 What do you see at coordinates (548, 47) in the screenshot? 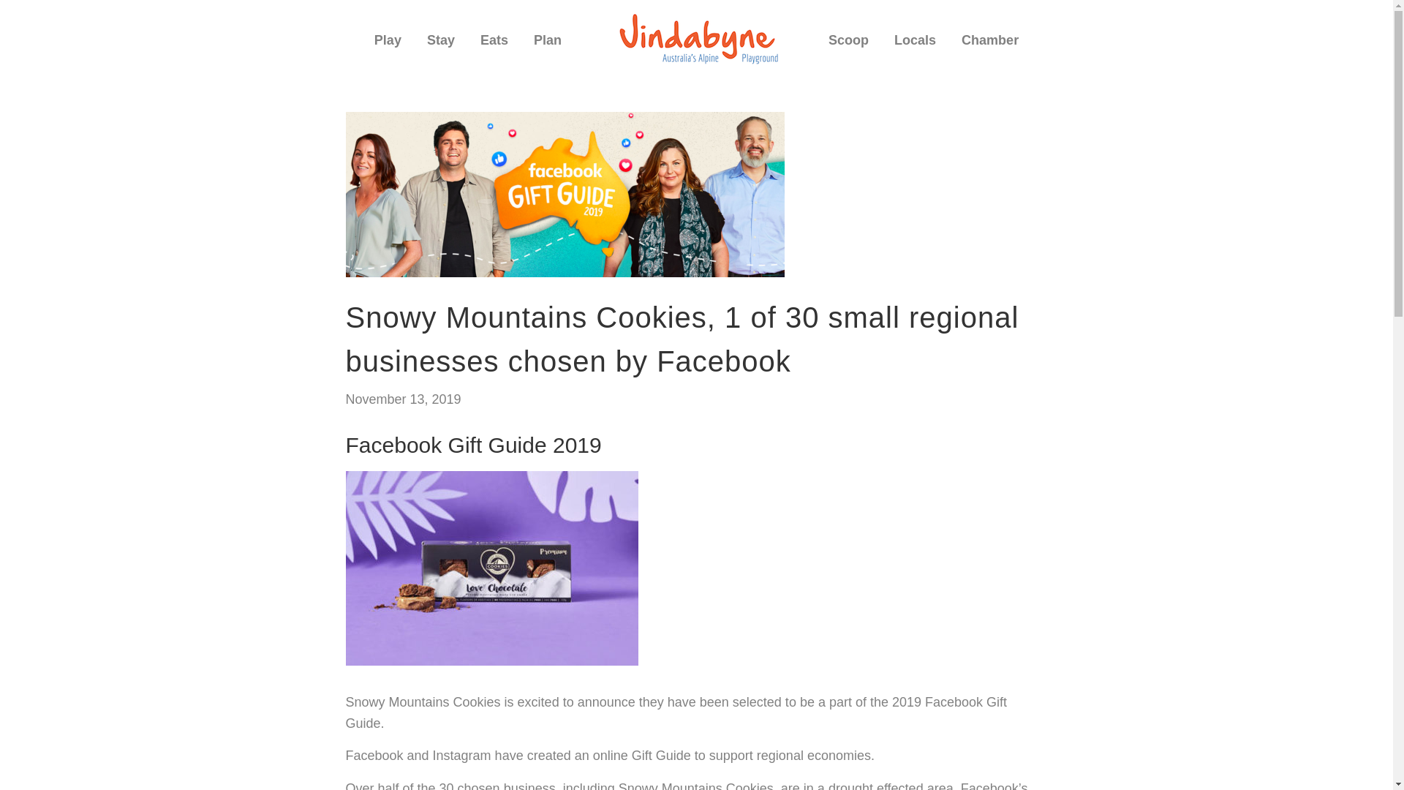
I see `Plan` at bounding box center [548, 47].